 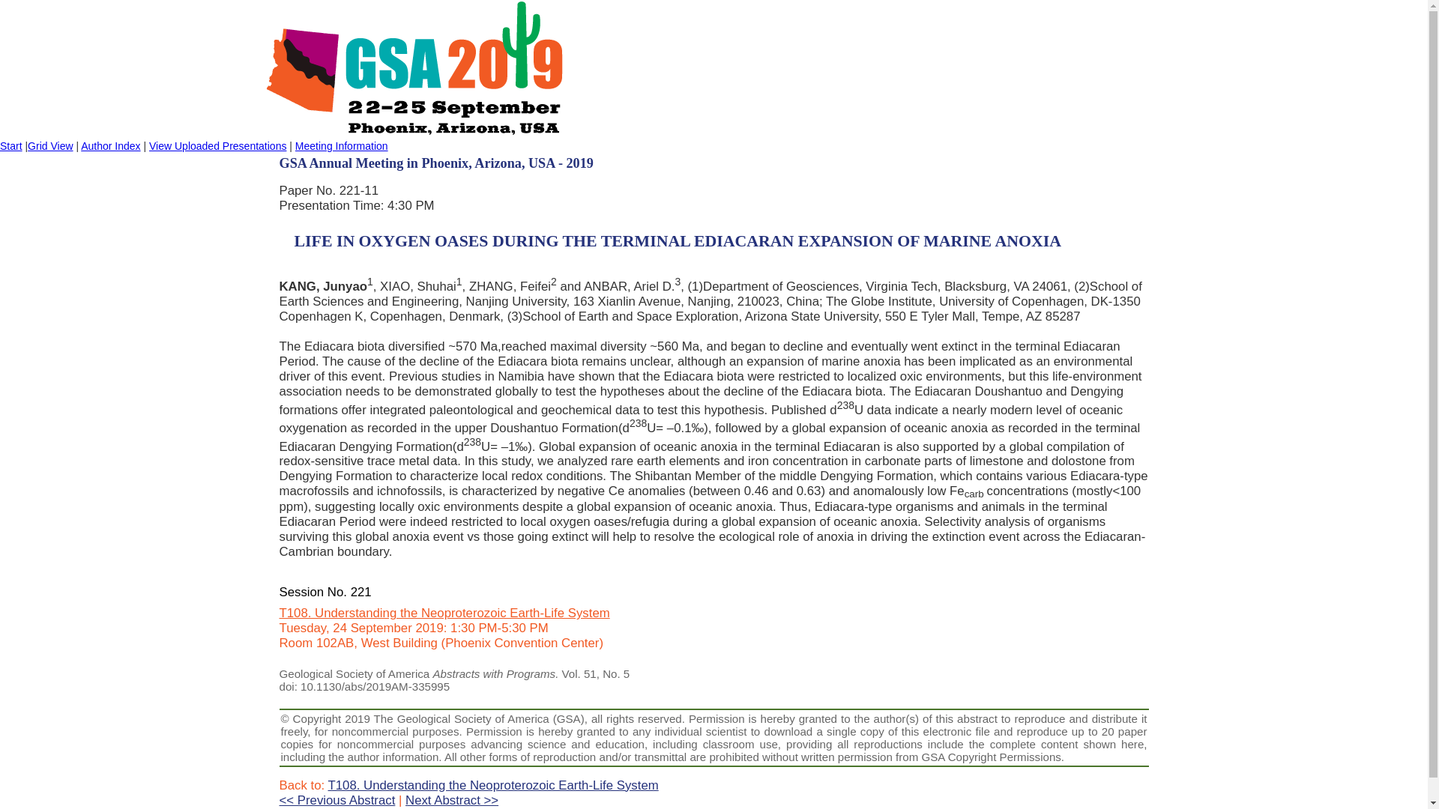 I want to click on View Uploaded Presentations, so click(x=217, y=145).